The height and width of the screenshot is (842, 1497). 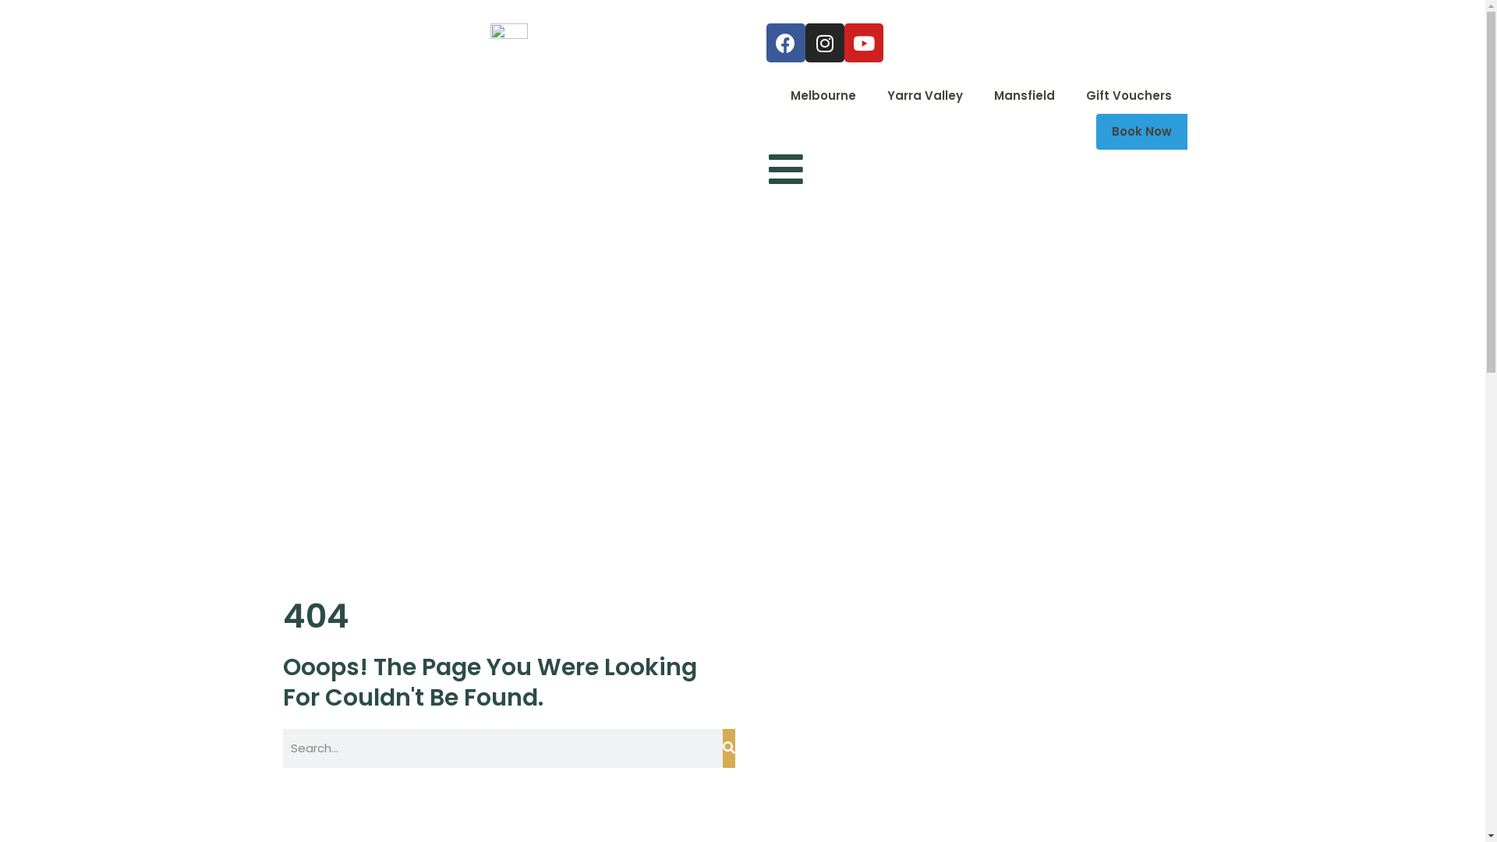 What do you see at coordinates (1141, 132) in the screenshot?
I see `Book Now` at bounding box center [1141, 132].